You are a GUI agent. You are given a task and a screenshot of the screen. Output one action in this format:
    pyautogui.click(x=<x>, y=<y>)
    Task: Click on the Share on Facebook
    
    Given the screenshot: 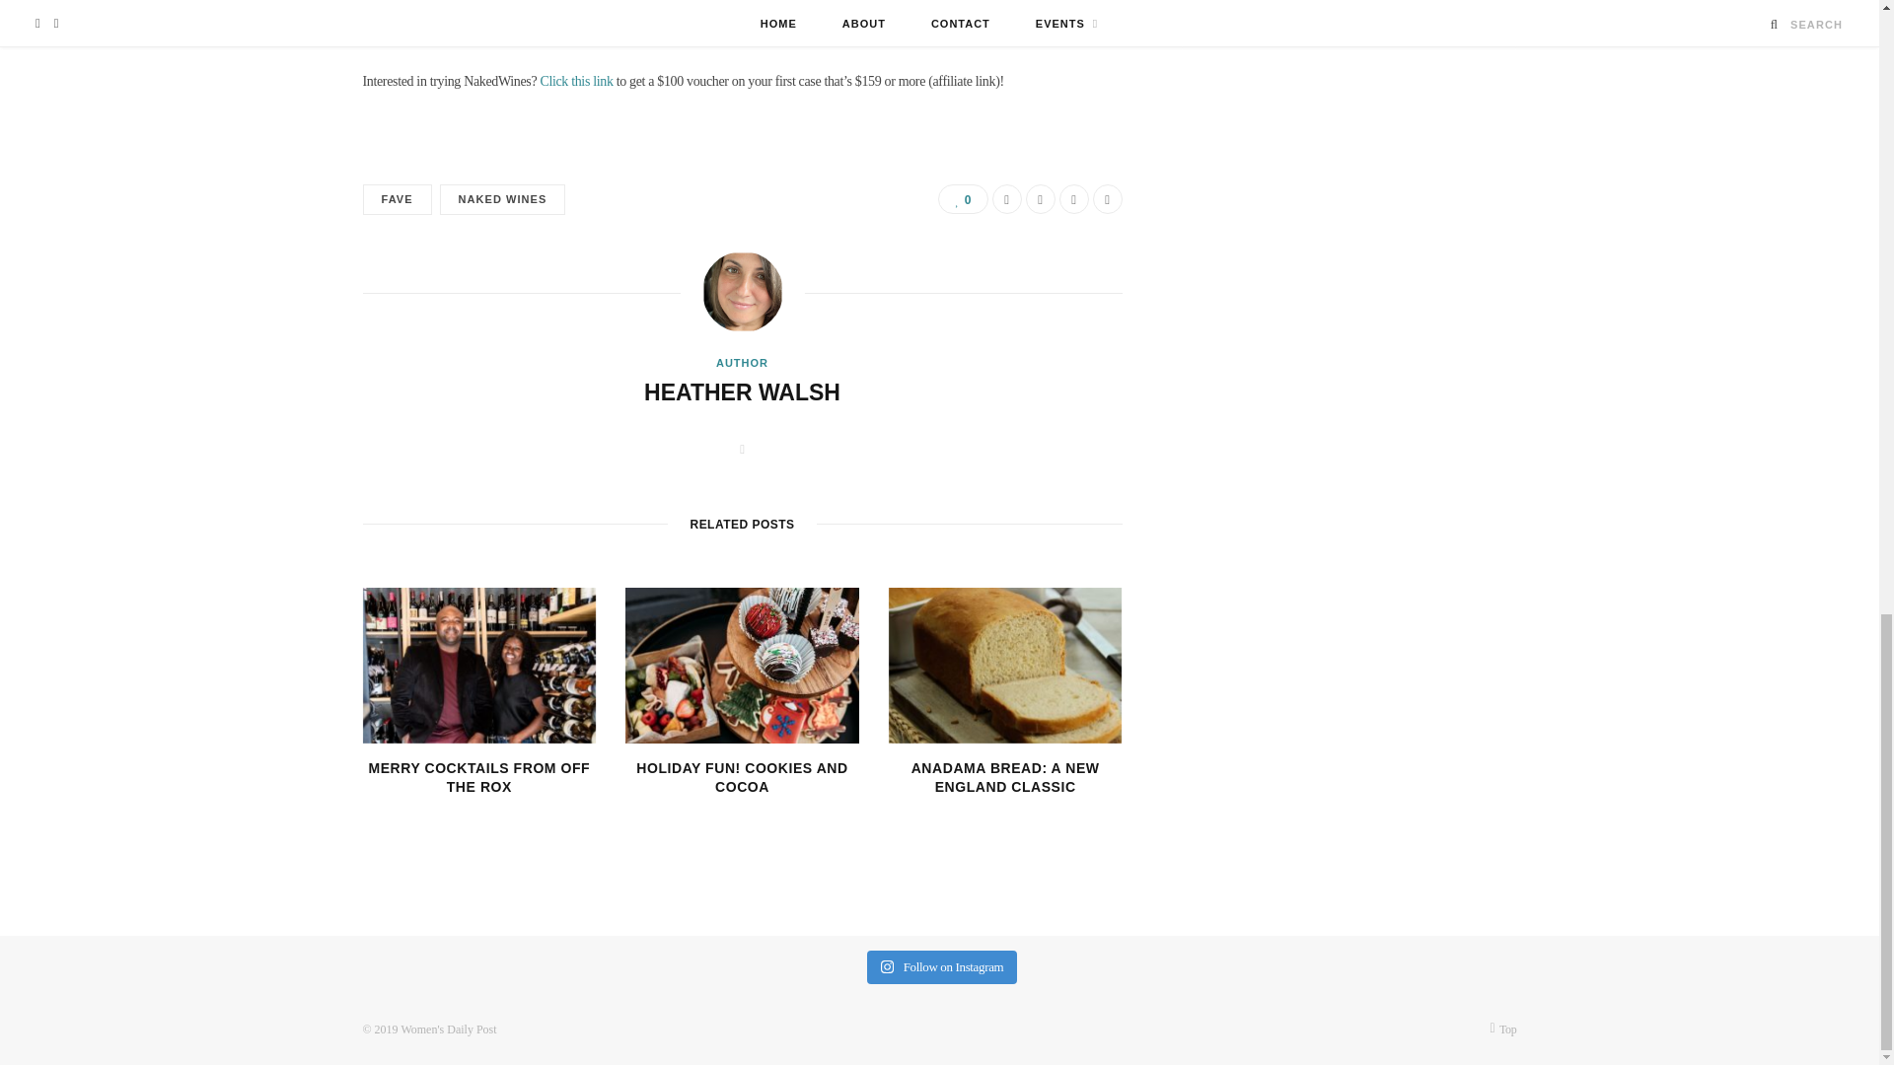 What is the action you would take?
    pyautogui.click(x=1007, y=199)
    